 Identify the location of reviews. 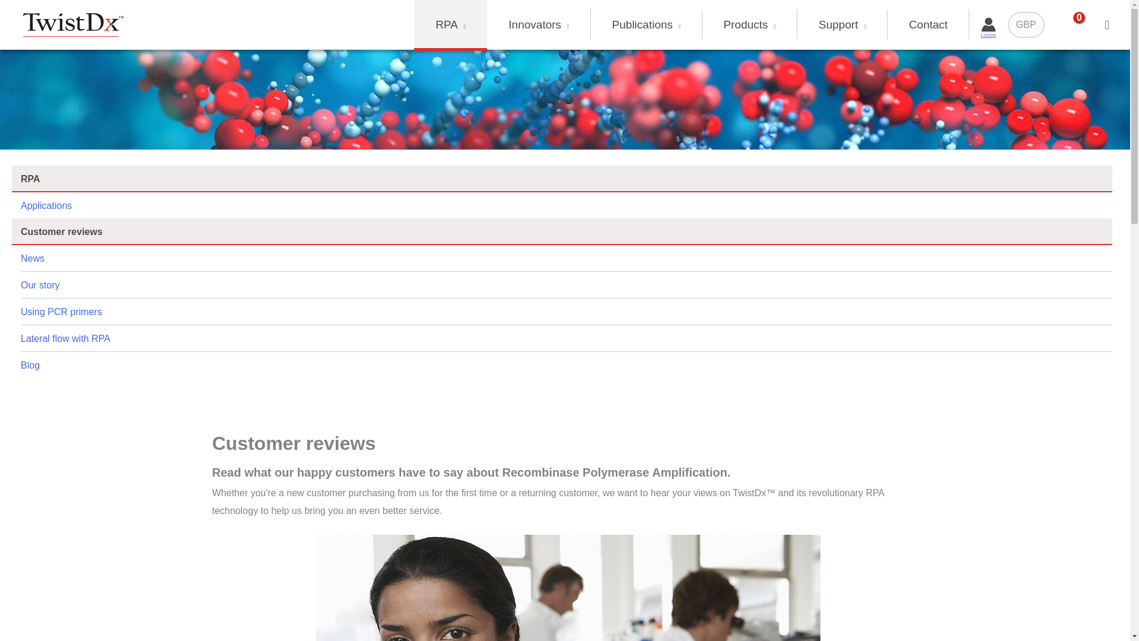
(567, 588).